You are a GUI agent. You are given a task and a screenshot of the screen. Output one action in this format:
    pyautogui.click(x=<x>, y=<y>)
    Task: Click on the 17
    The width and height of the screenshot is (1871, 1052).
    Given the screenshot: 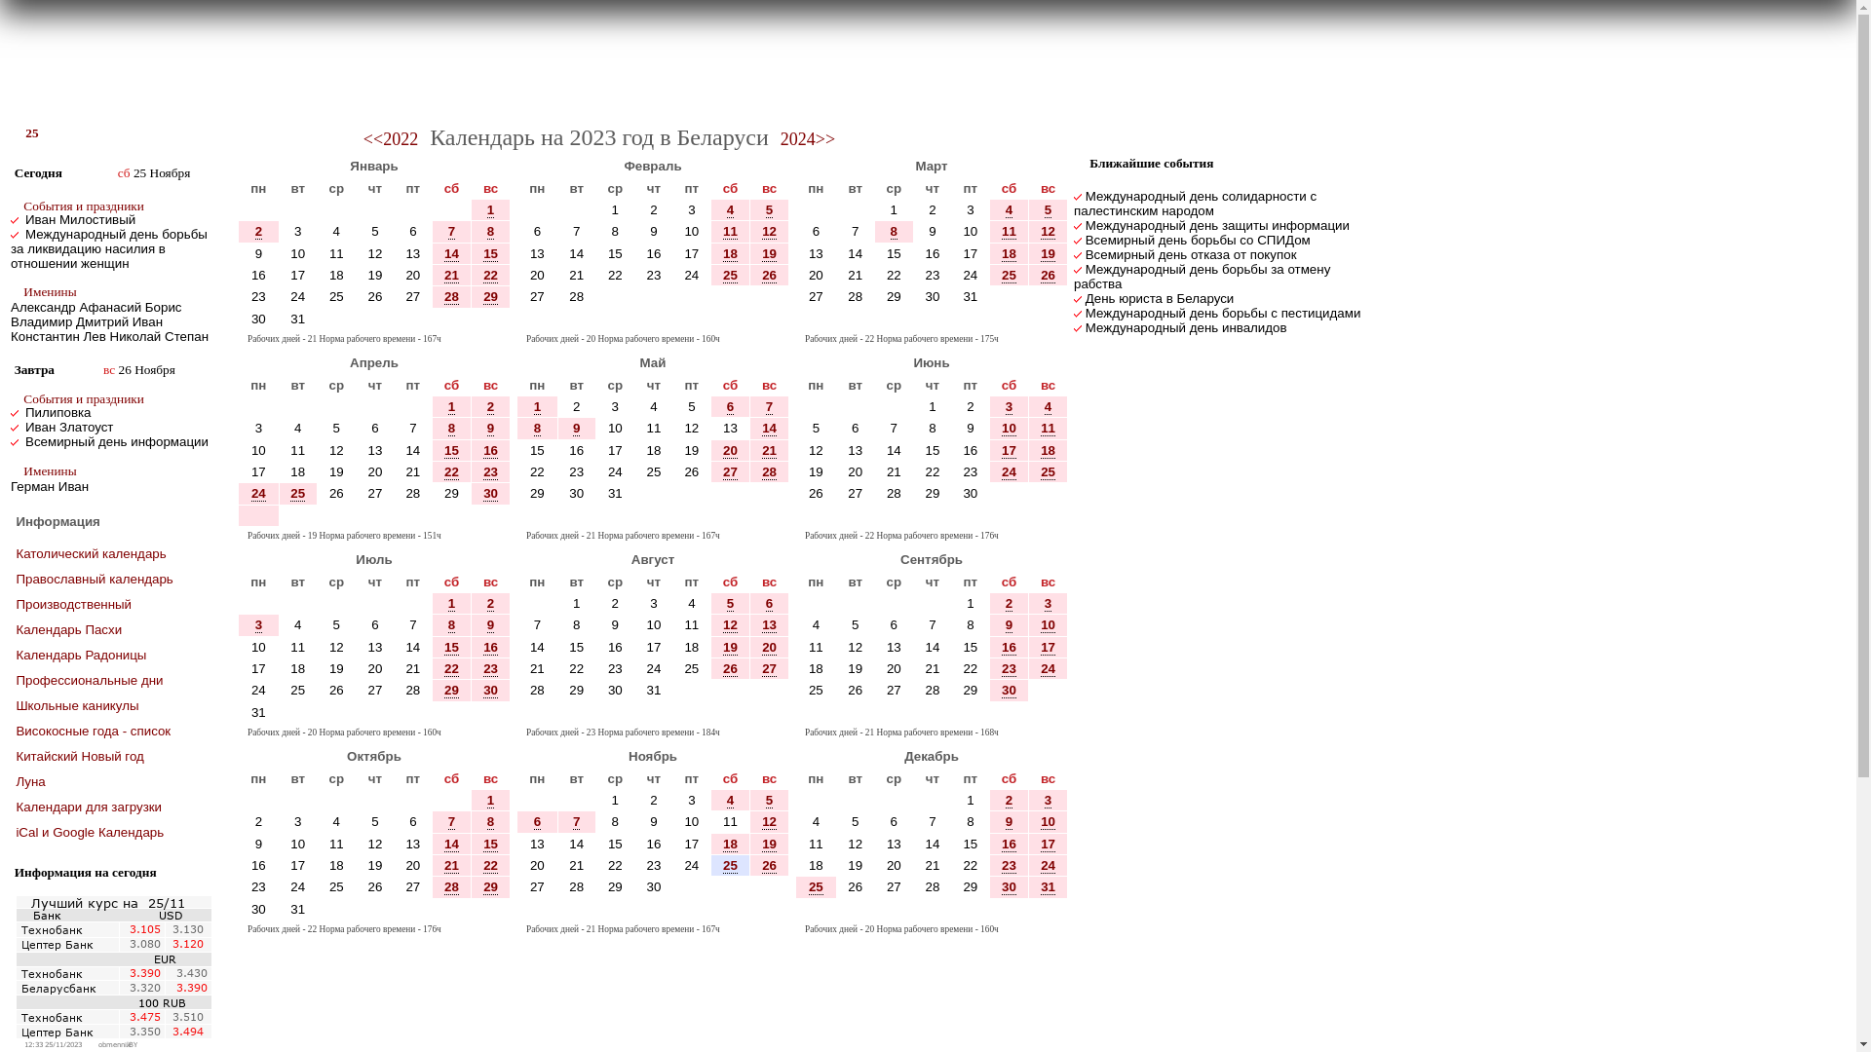 What is the action you would take?
    pyautogui.click(x=971, y=253)
    